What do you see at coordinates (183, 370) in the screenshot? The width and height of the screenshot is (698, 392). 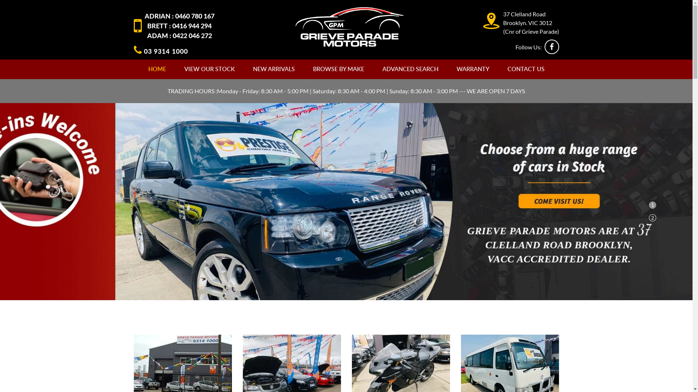 I see `View All Stock` at bounding box center [183, 370].